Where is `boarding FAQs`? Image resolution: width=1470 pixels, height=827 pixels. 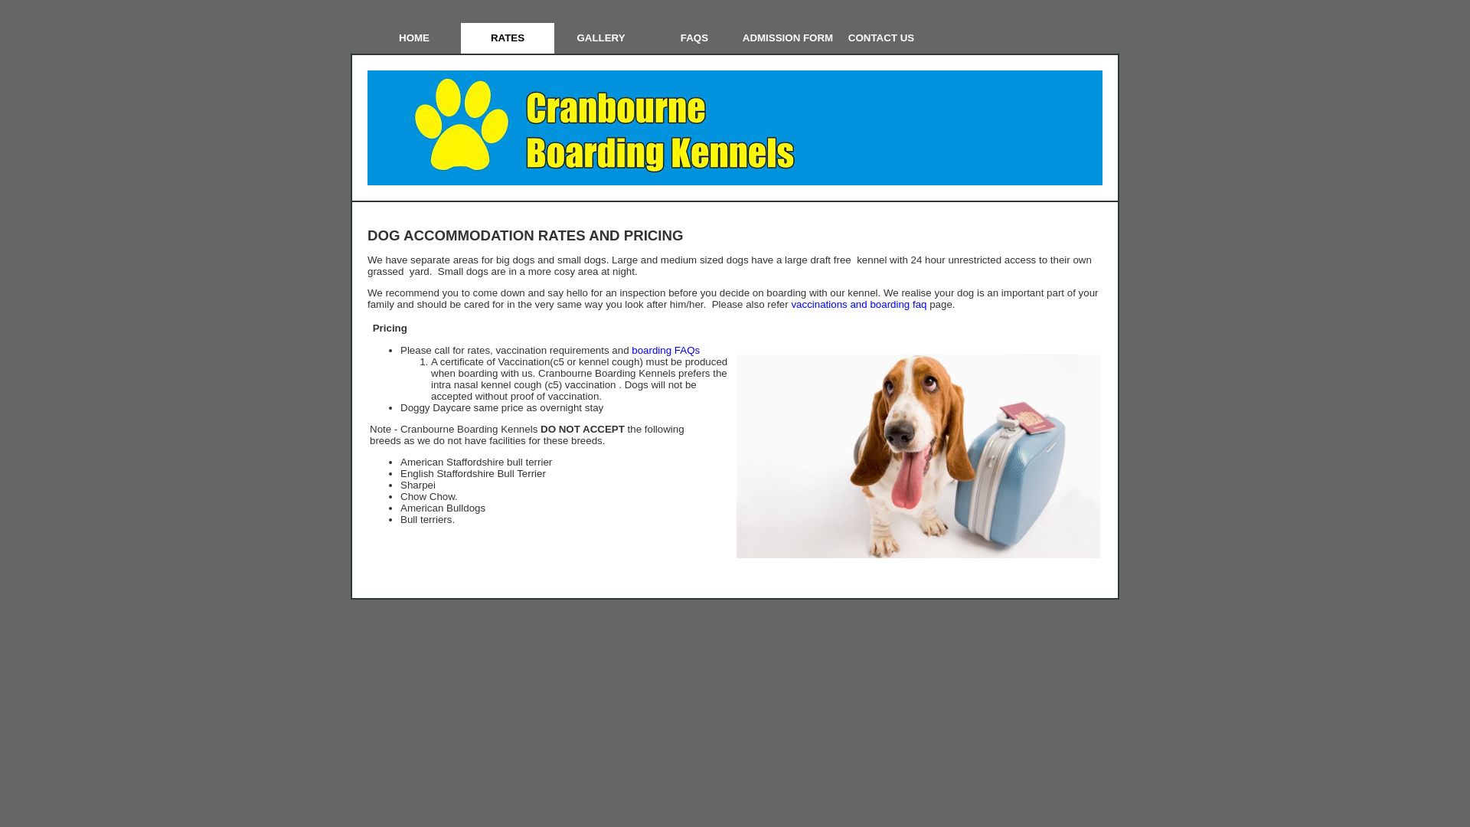
boarding FAQs is located at coordinates (666, 351).